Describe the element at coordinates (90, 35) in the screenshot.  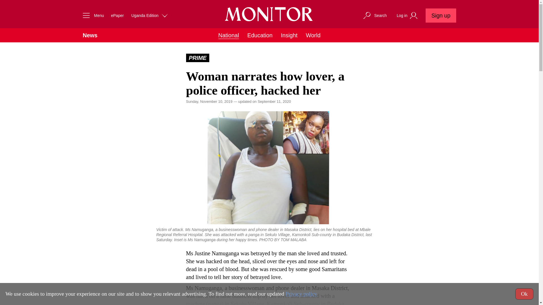
I see `News` at that location.